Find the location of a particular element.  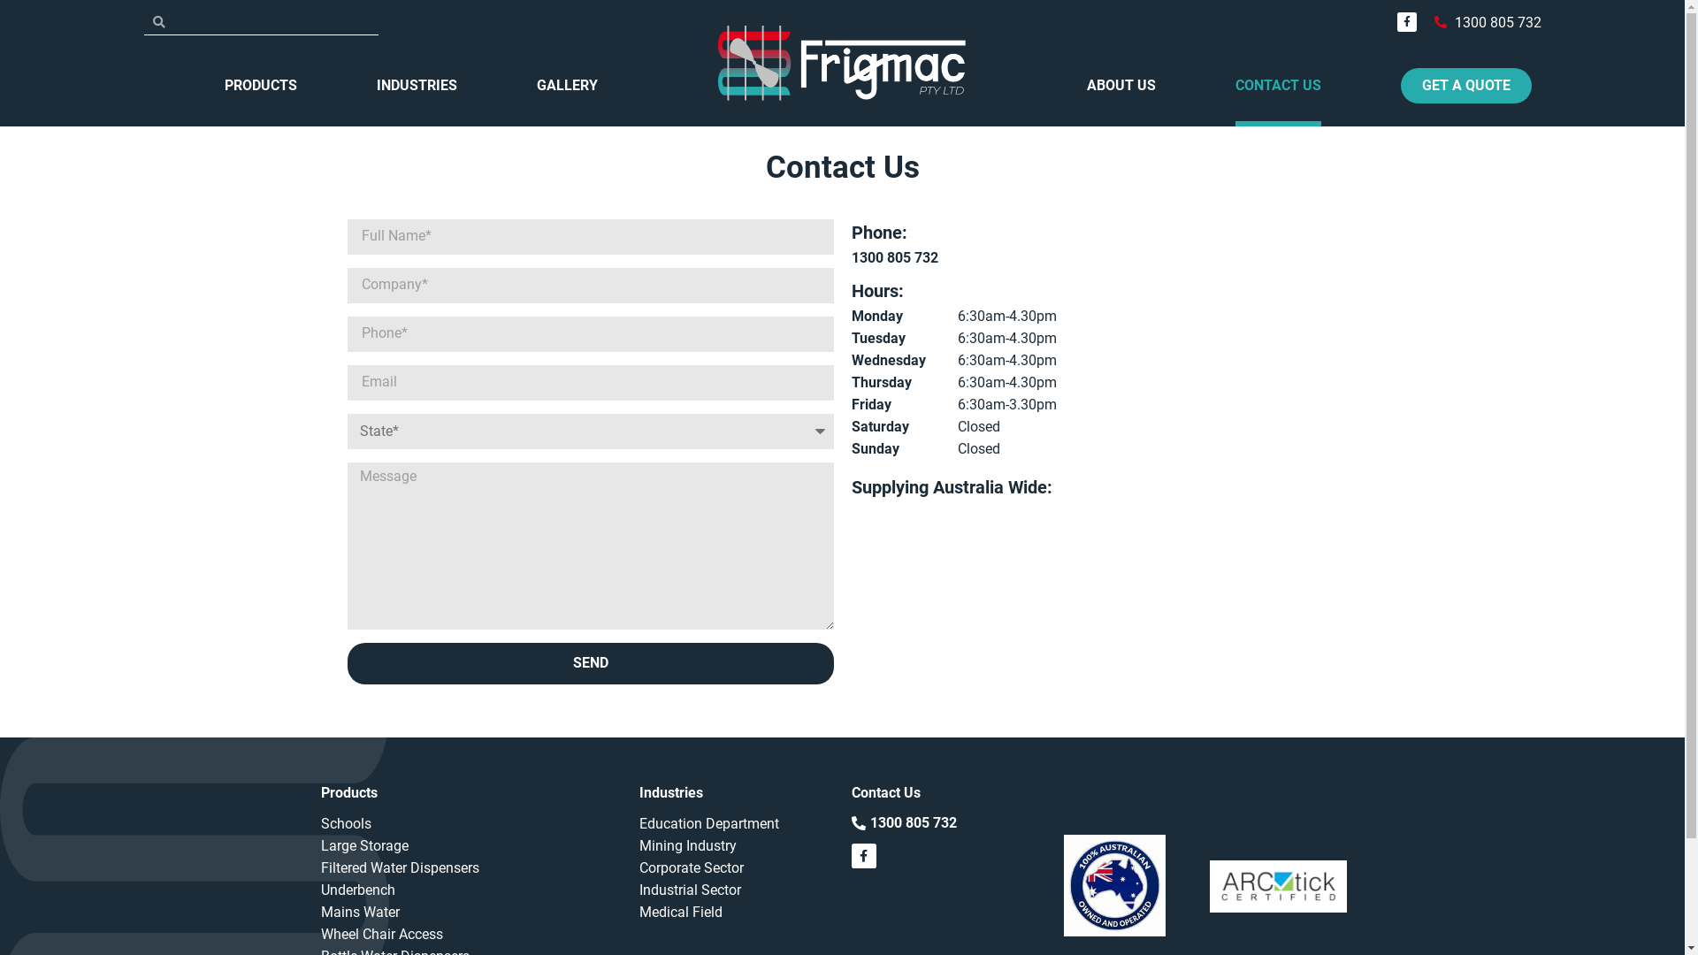

PRODUCTS is located at coordinates (261, 85).